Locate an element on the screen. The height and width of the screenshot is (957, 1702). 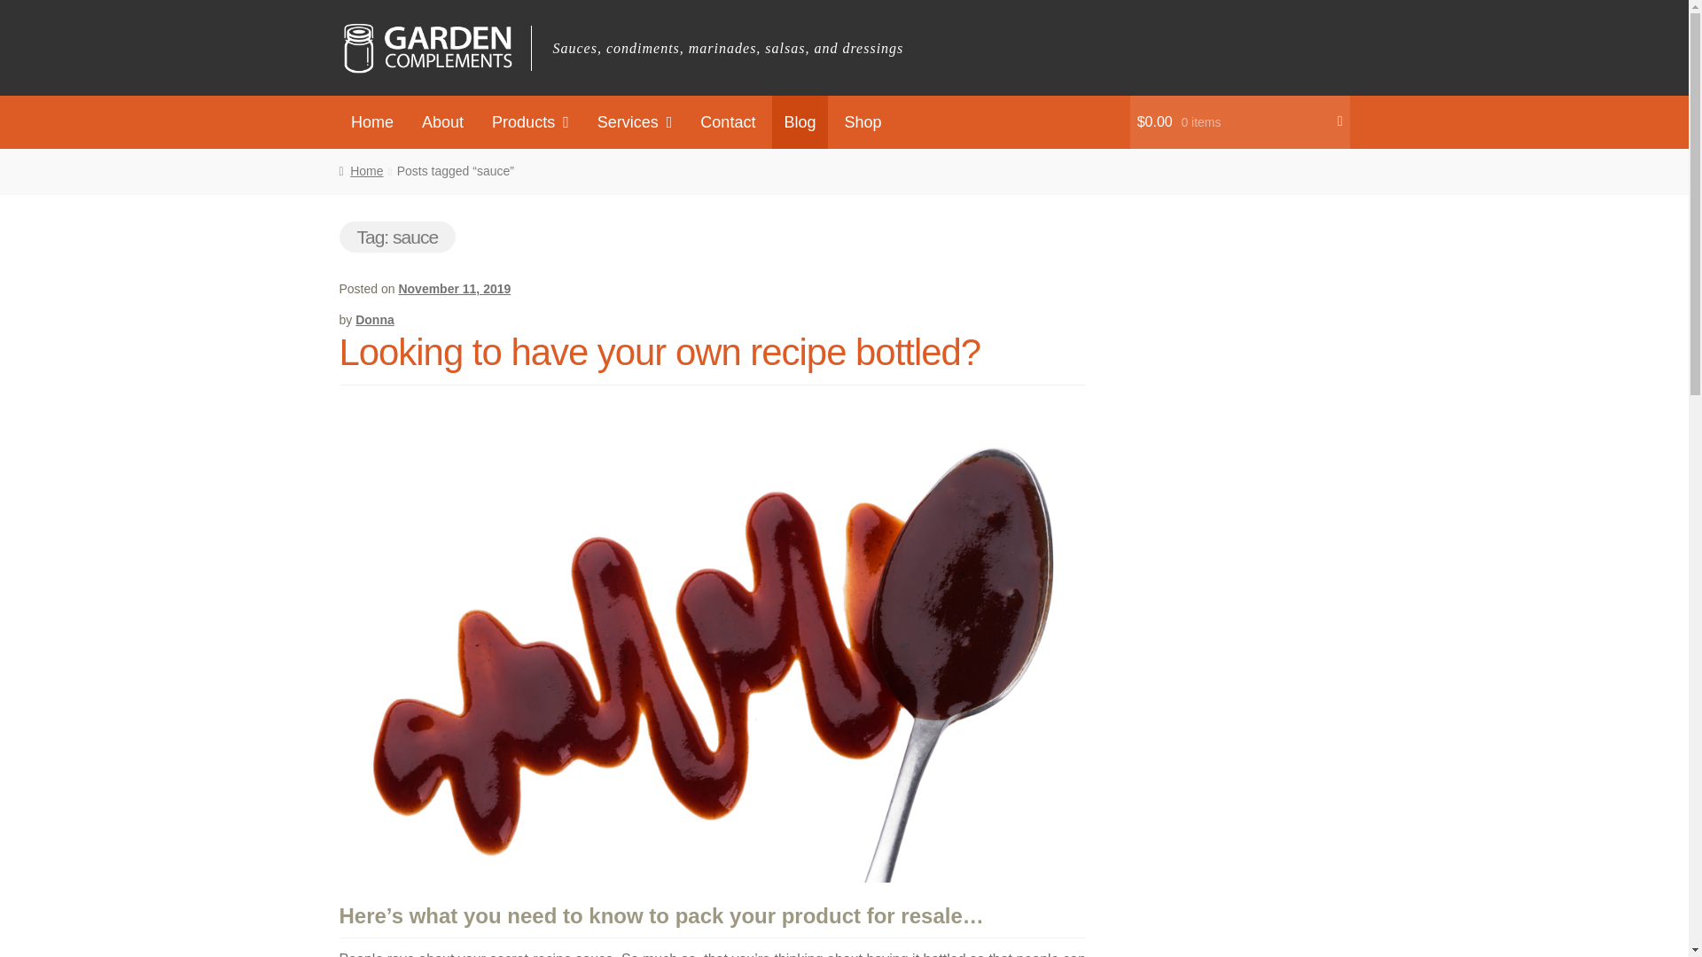
Products is located at coordinates (530, 122).